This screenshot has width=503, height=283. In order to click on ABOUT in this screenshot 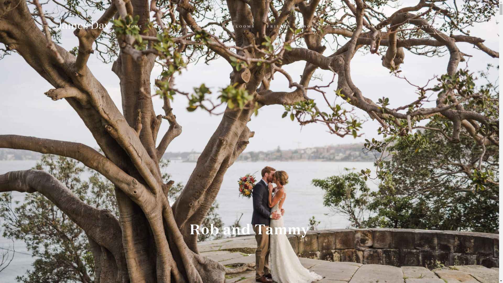, I will do `click(165, 26)`.